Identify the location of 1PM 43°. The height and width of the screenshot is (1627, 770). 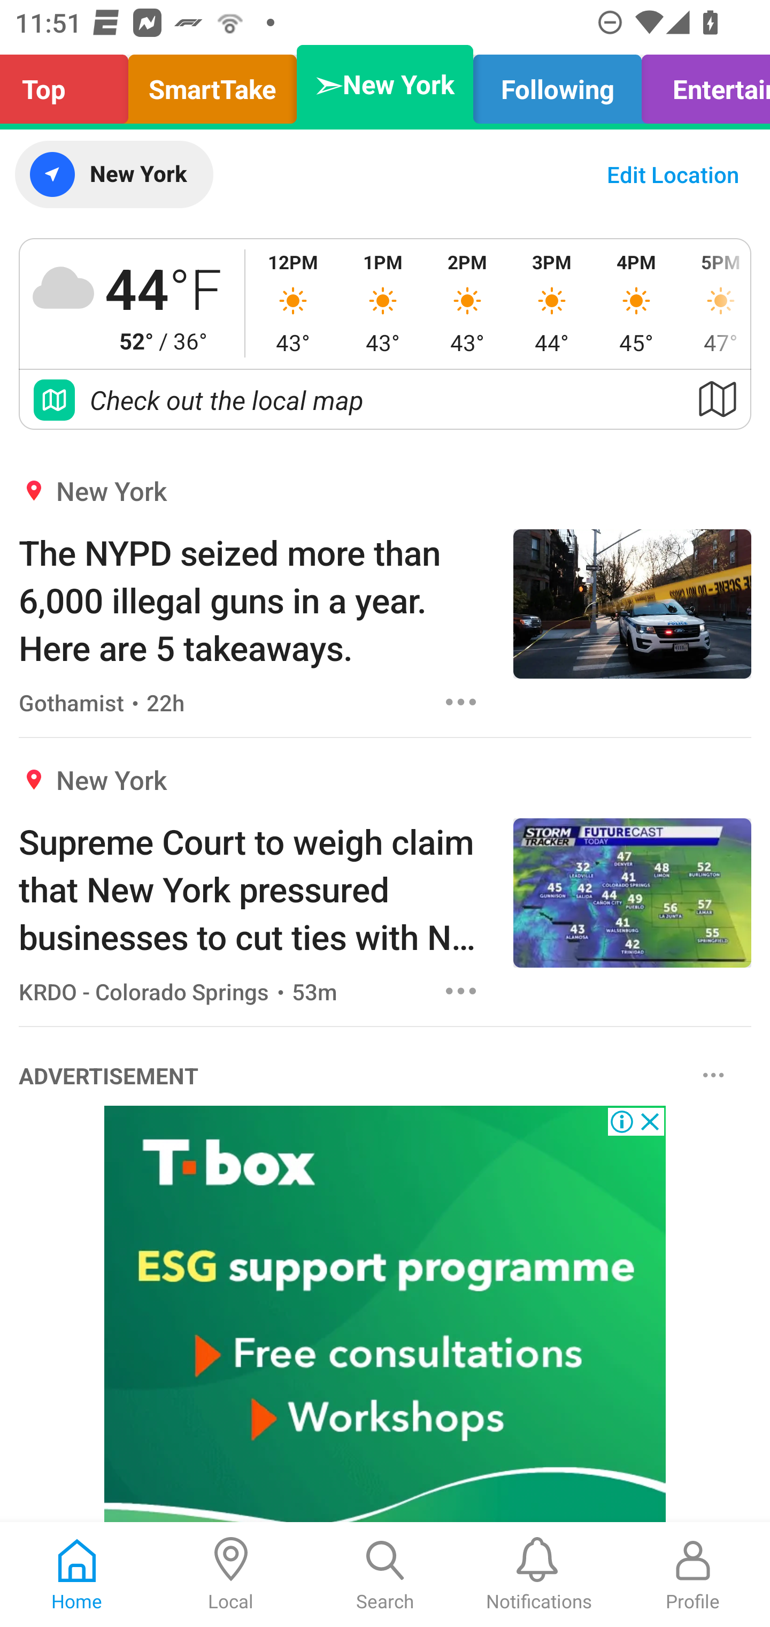
(382, 303).